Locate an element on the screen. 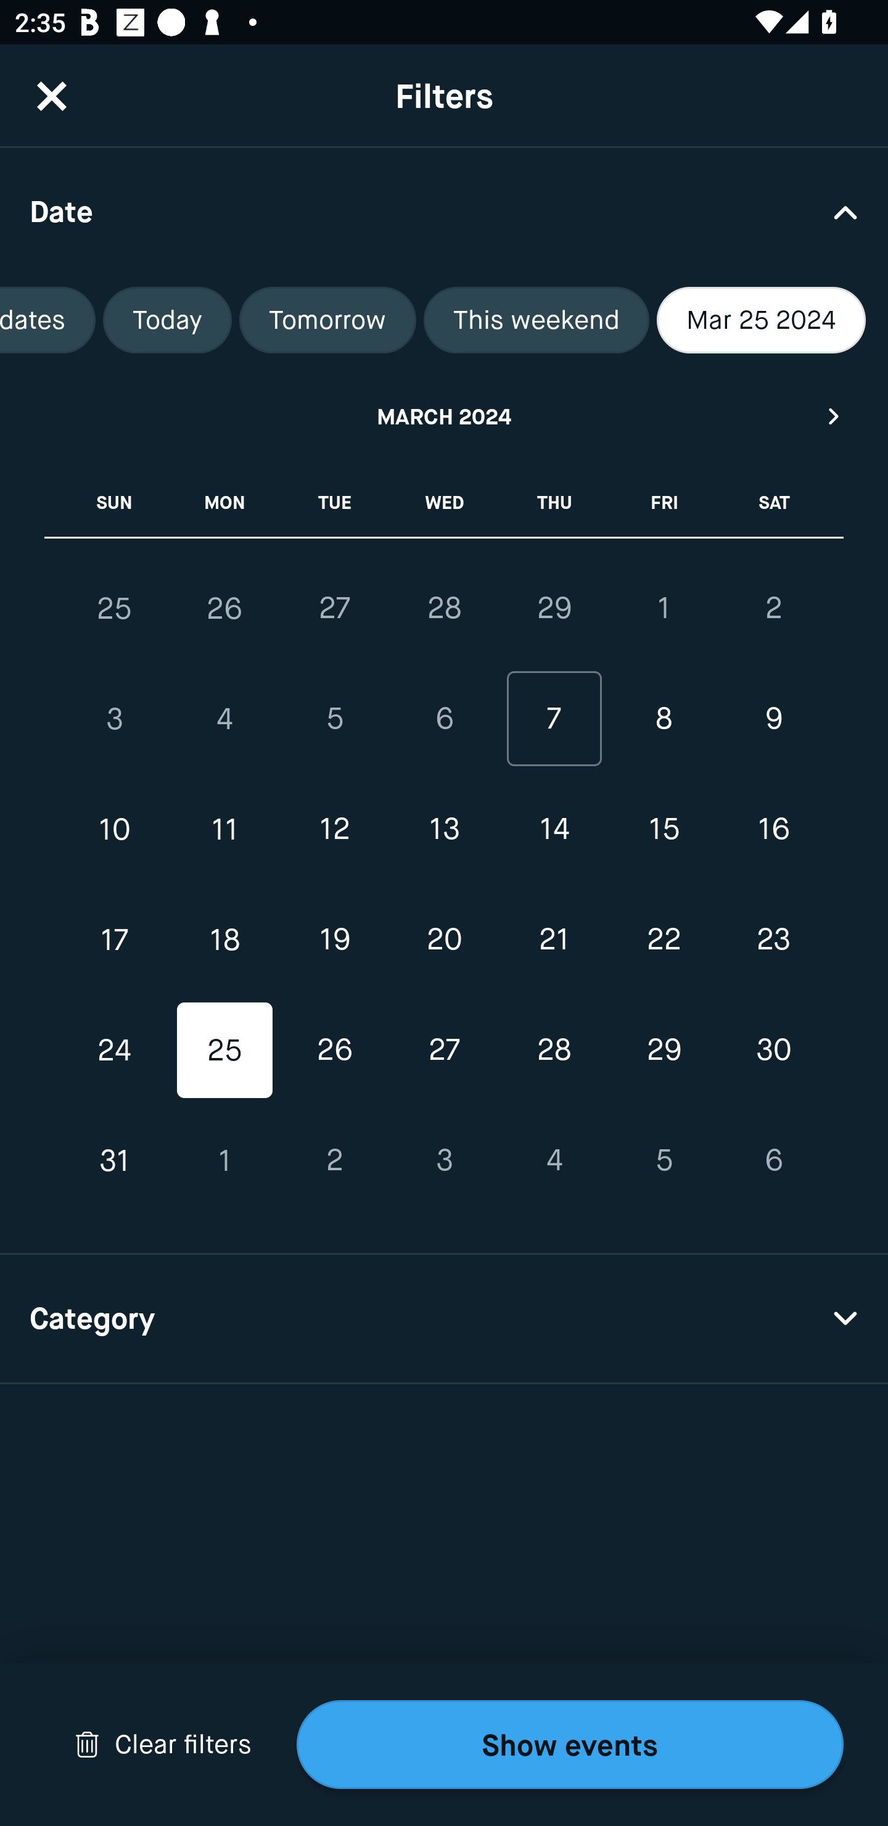  15 is located at coordinates (664, 829).